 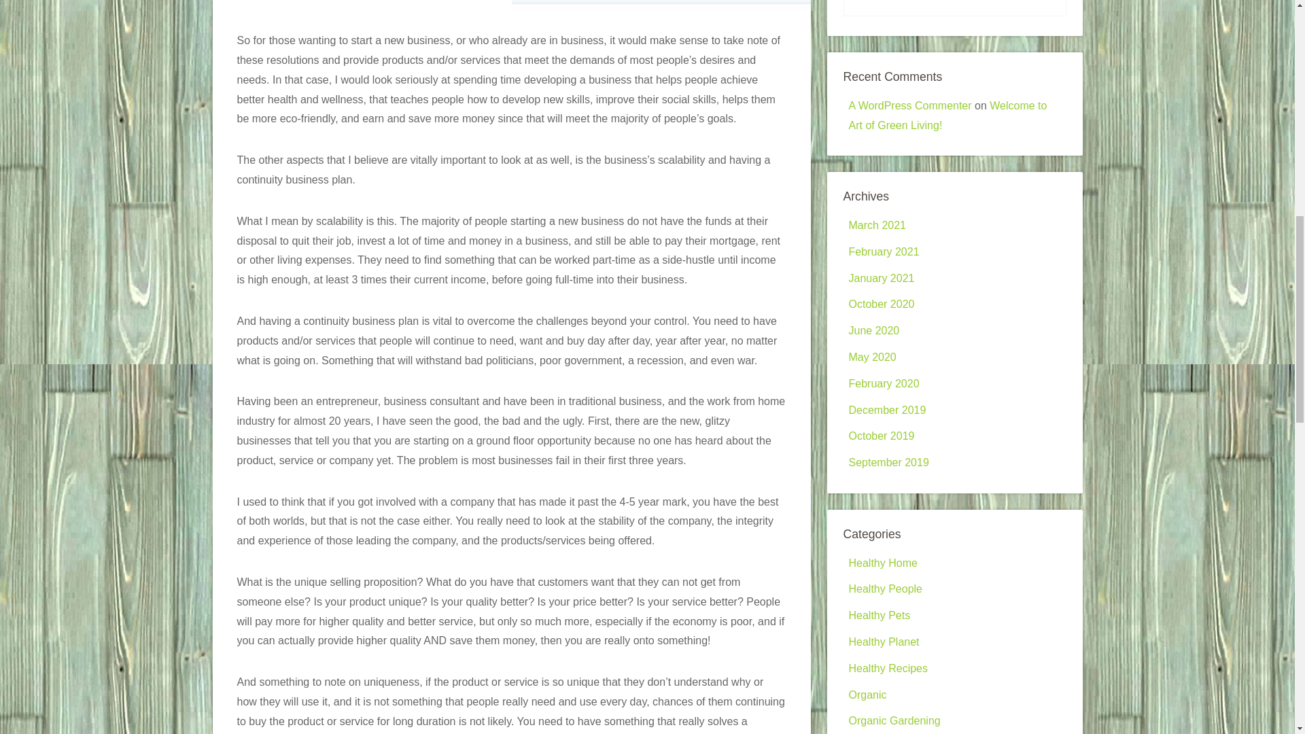 What do you see at coordinates (909, 105) in the screenshot?
I see `A WordPress Commenter` at bounding box center [909, 105].